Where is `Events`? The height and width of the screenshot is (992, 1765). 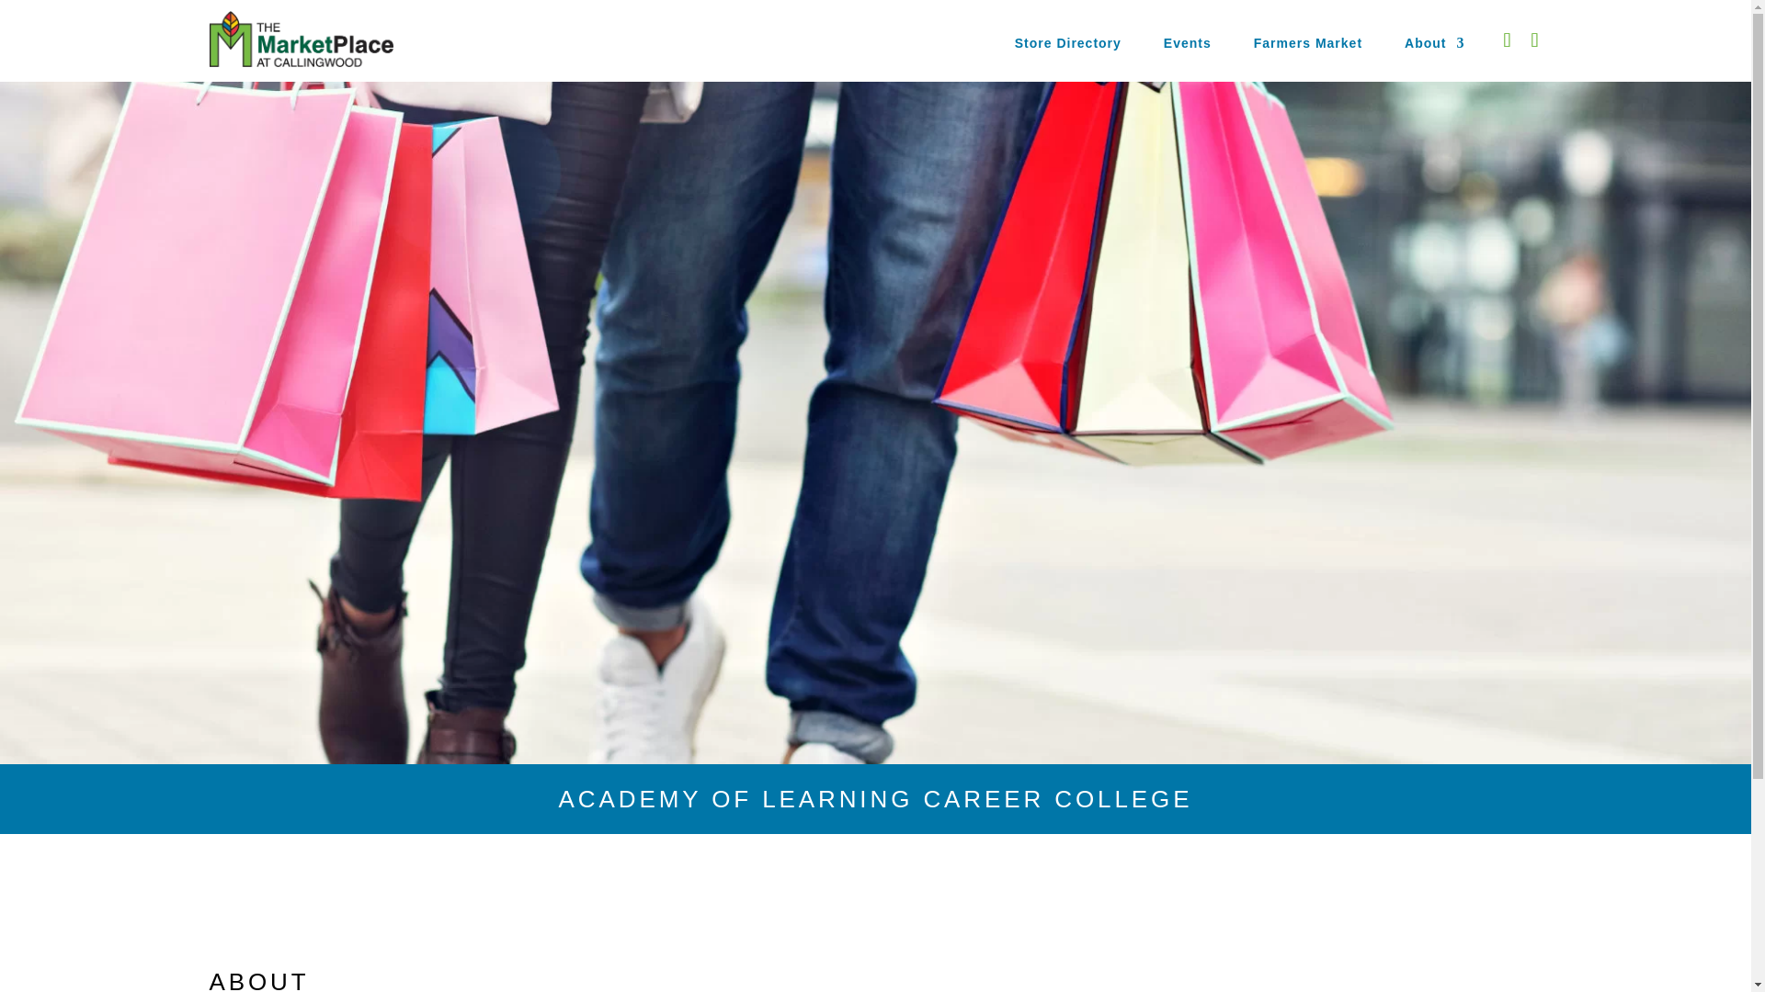
Events is located at coordinates (1187, 46).